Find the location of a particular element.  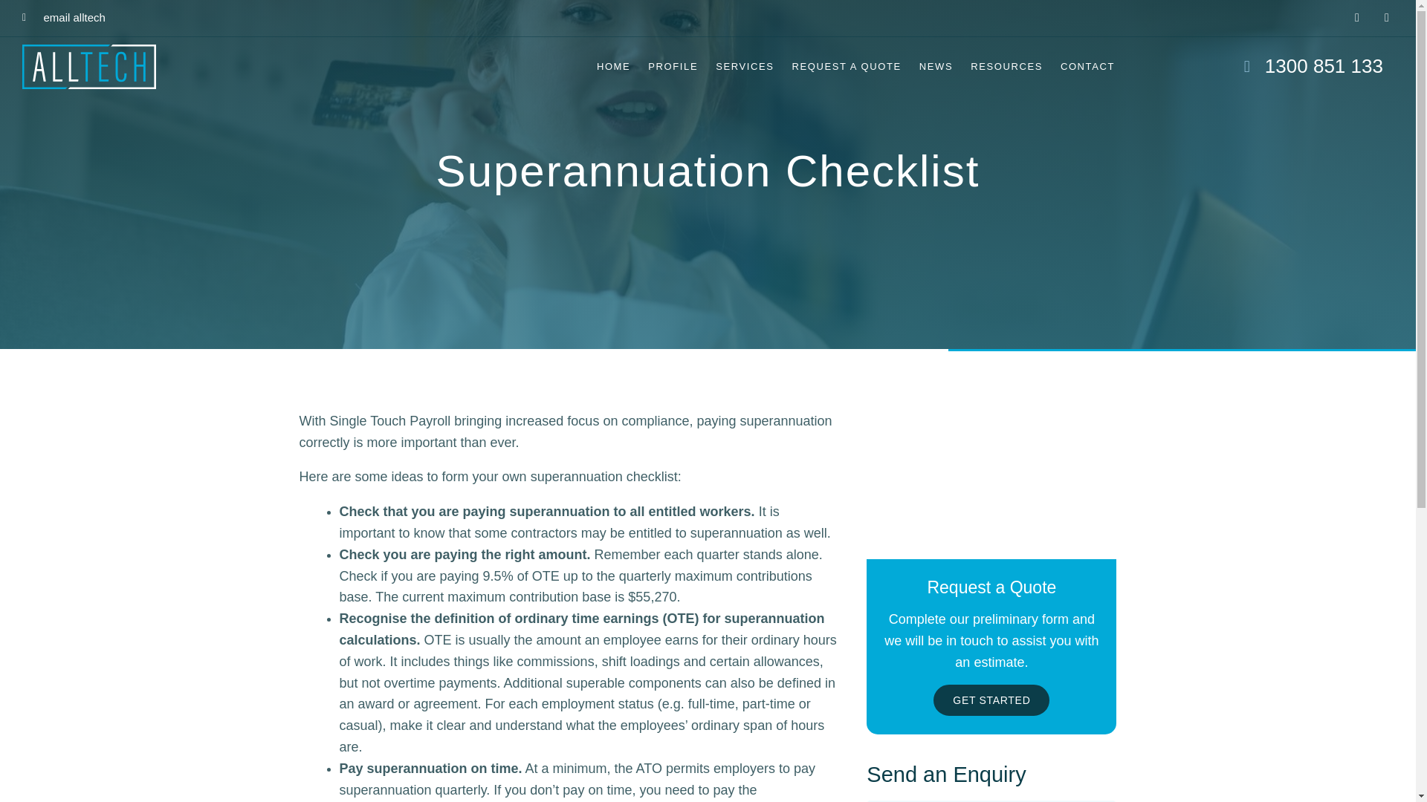

NEWS is located at coordinates (936, 67).